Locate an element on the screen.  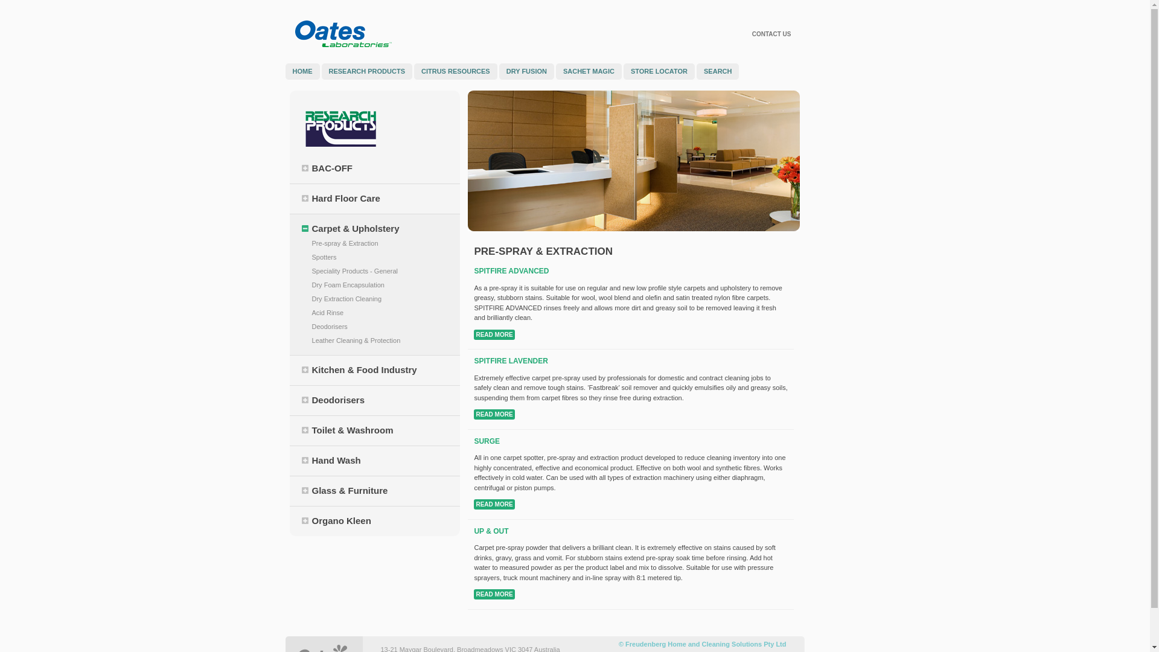
SEARCH is located at coordinates (718, 71).